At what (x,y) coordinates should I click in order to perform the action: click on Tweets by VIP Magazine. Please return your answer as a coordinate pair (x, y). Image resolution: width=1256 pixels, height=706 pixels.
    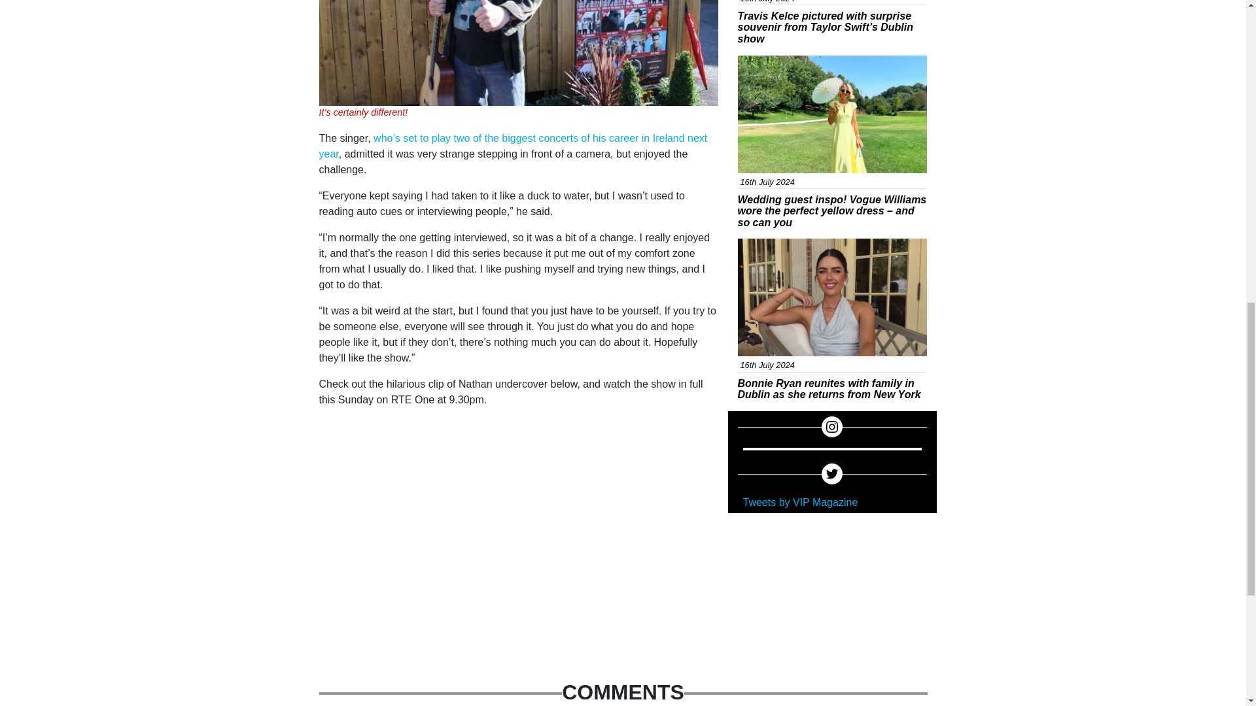
    Looking at the image, I should click on (801, 502).